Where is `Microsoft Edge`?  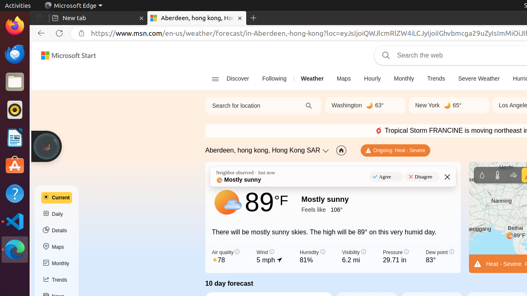
Microsoft Edge is located at coordinates (73, 6).